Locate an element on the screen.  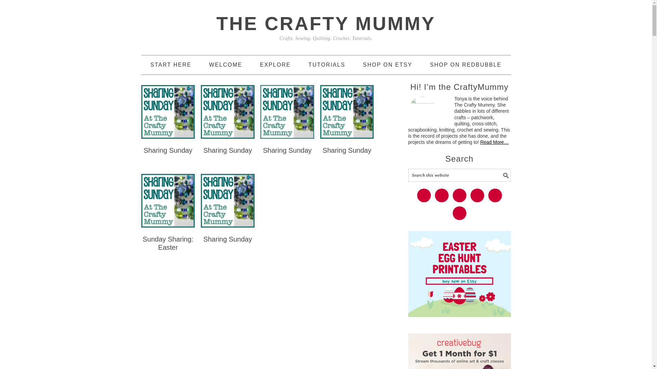
TUTORIALS is located at coordinates (326, 65).